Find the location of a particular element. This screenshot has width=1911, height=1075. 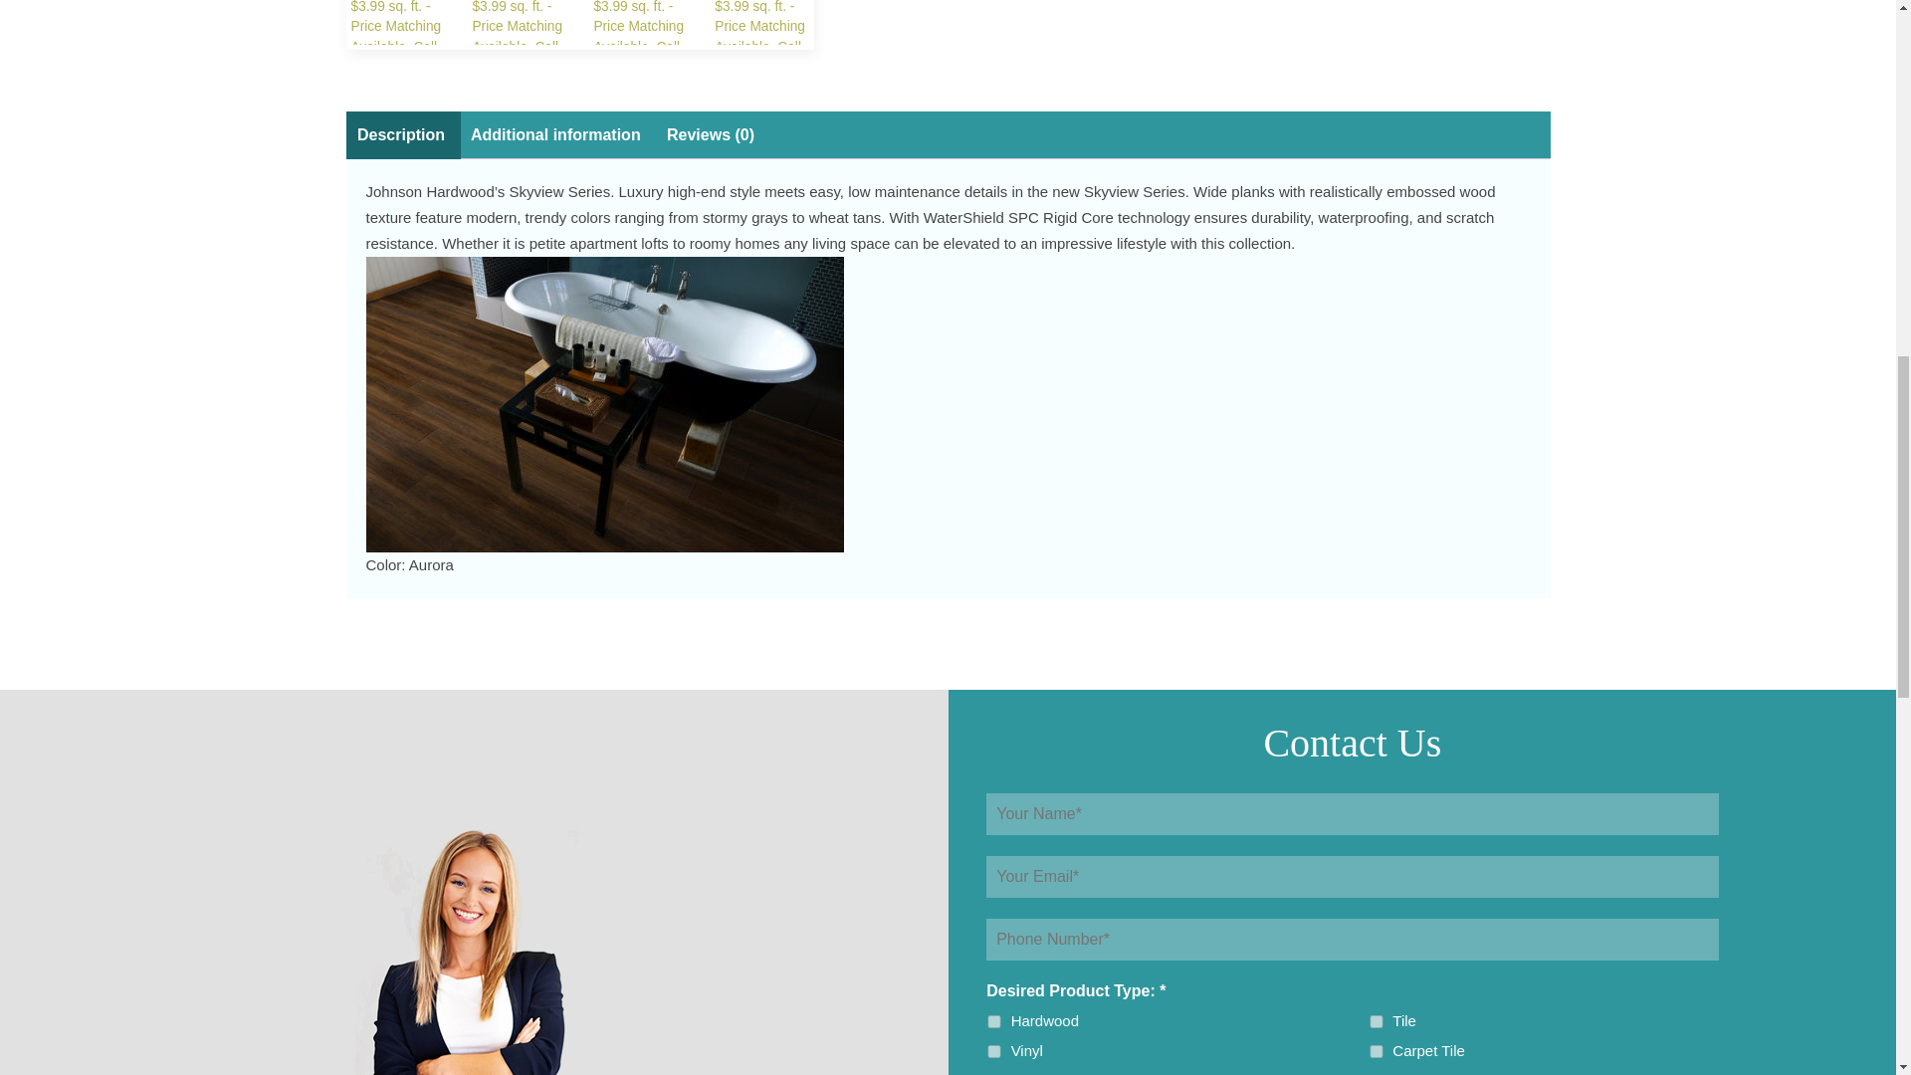

Hardwood is located at coordinates (994, 1021).